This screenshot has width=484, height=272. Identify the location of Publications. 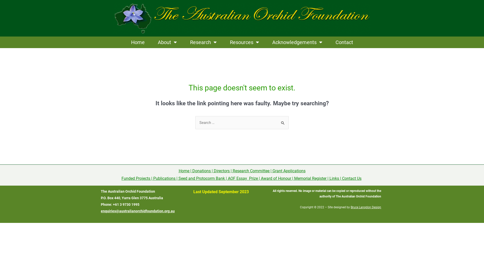
(164, 178).